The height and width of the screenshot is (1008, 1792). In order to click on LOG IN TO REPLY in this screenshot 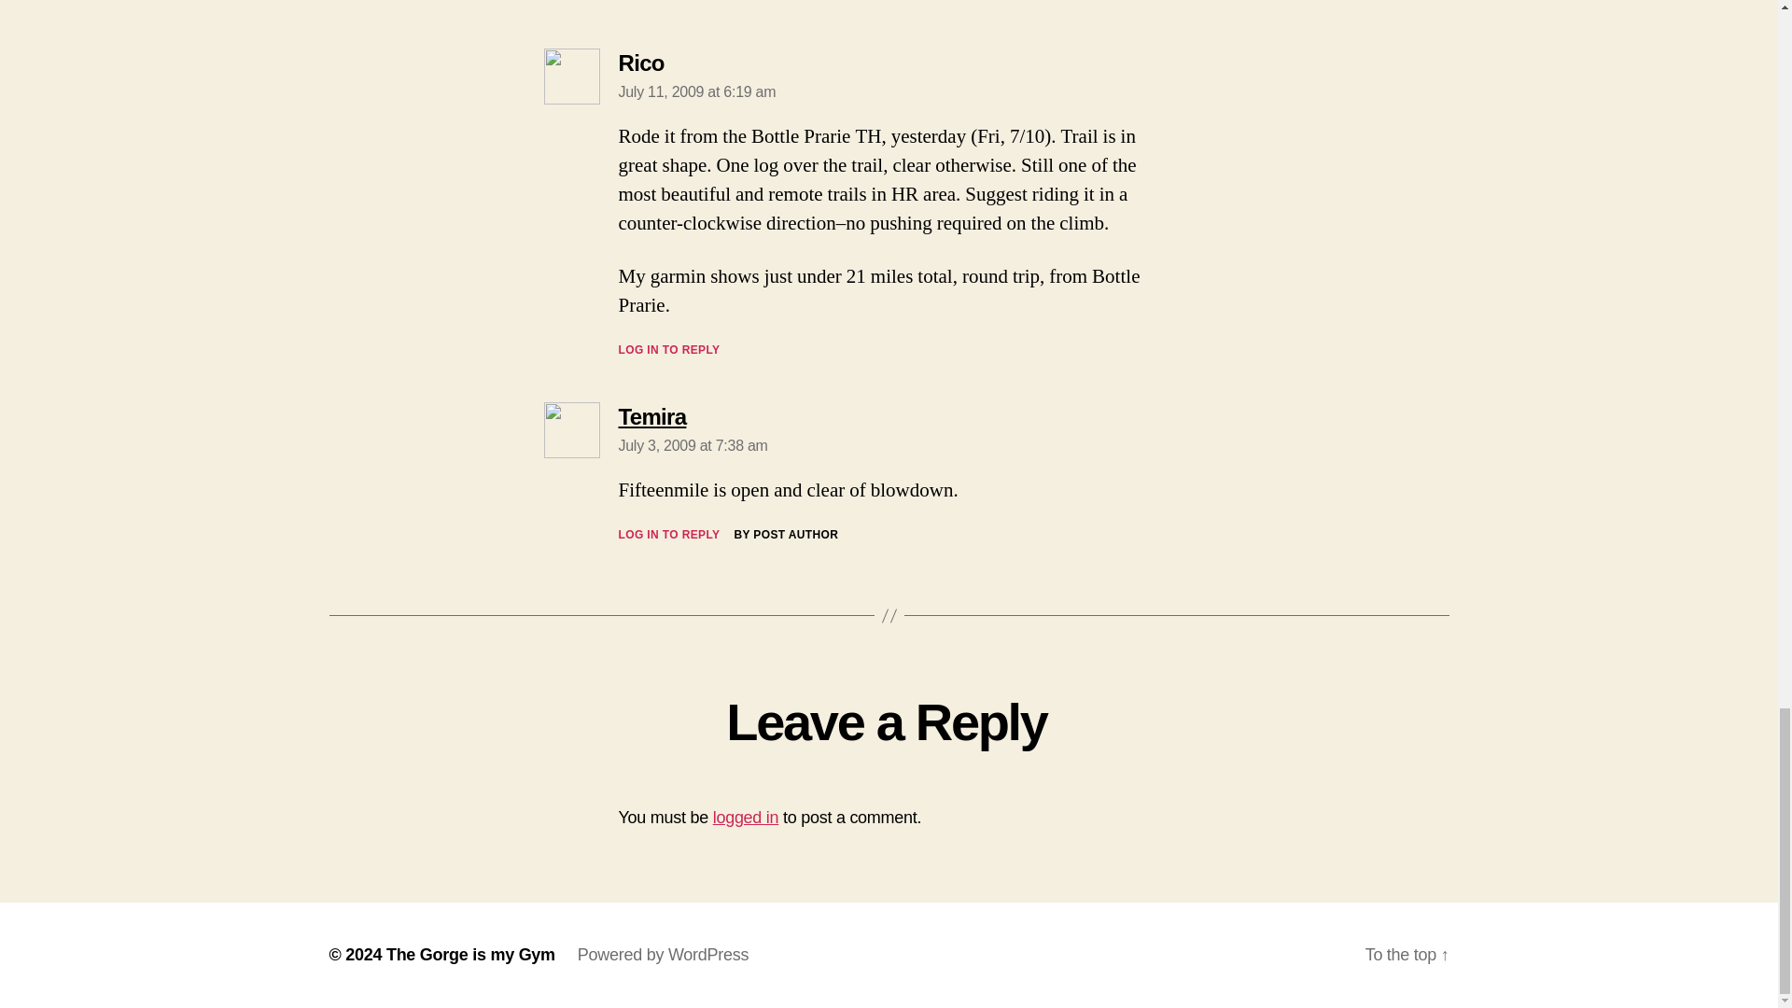, I will do `click(668, 534)`.